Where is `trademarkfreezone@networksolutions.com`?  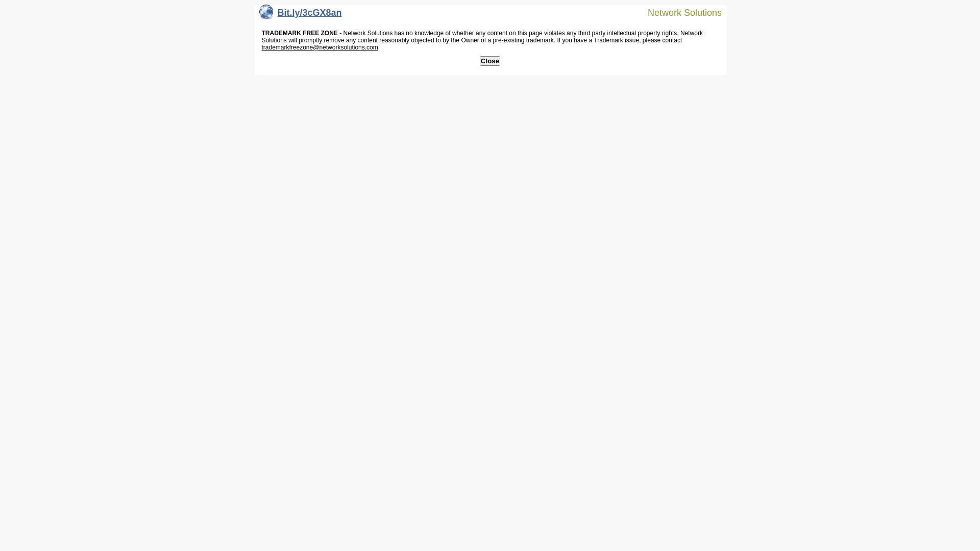
trademarkfreezone@networksolutions.com is located at coordinates (320, 47).